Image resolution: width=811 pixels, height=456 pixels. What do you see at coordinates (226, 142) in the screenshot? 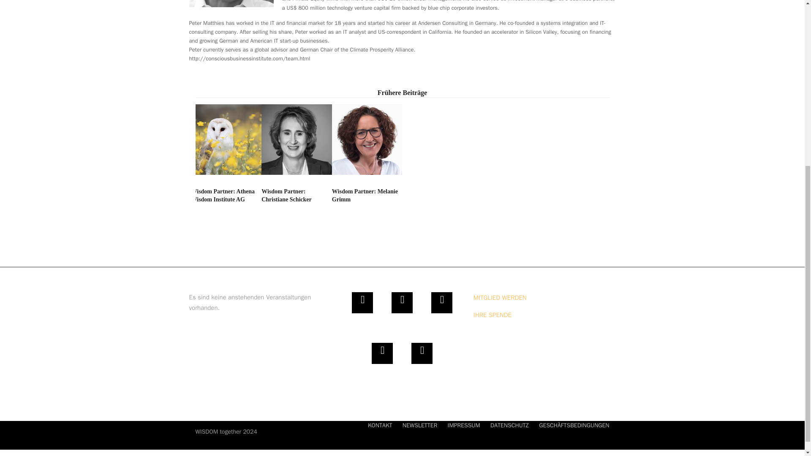
I see `Wisdom Partner: Athena Wisdom Institute AG` at bounding box center [226, 142].